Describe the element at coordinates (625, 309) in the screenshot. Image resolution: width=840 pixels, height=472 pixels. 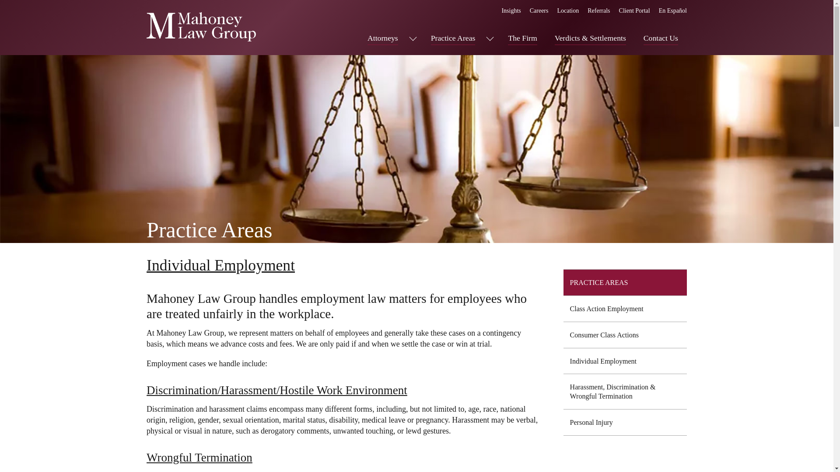
I see `Class Action Employment` at that location.